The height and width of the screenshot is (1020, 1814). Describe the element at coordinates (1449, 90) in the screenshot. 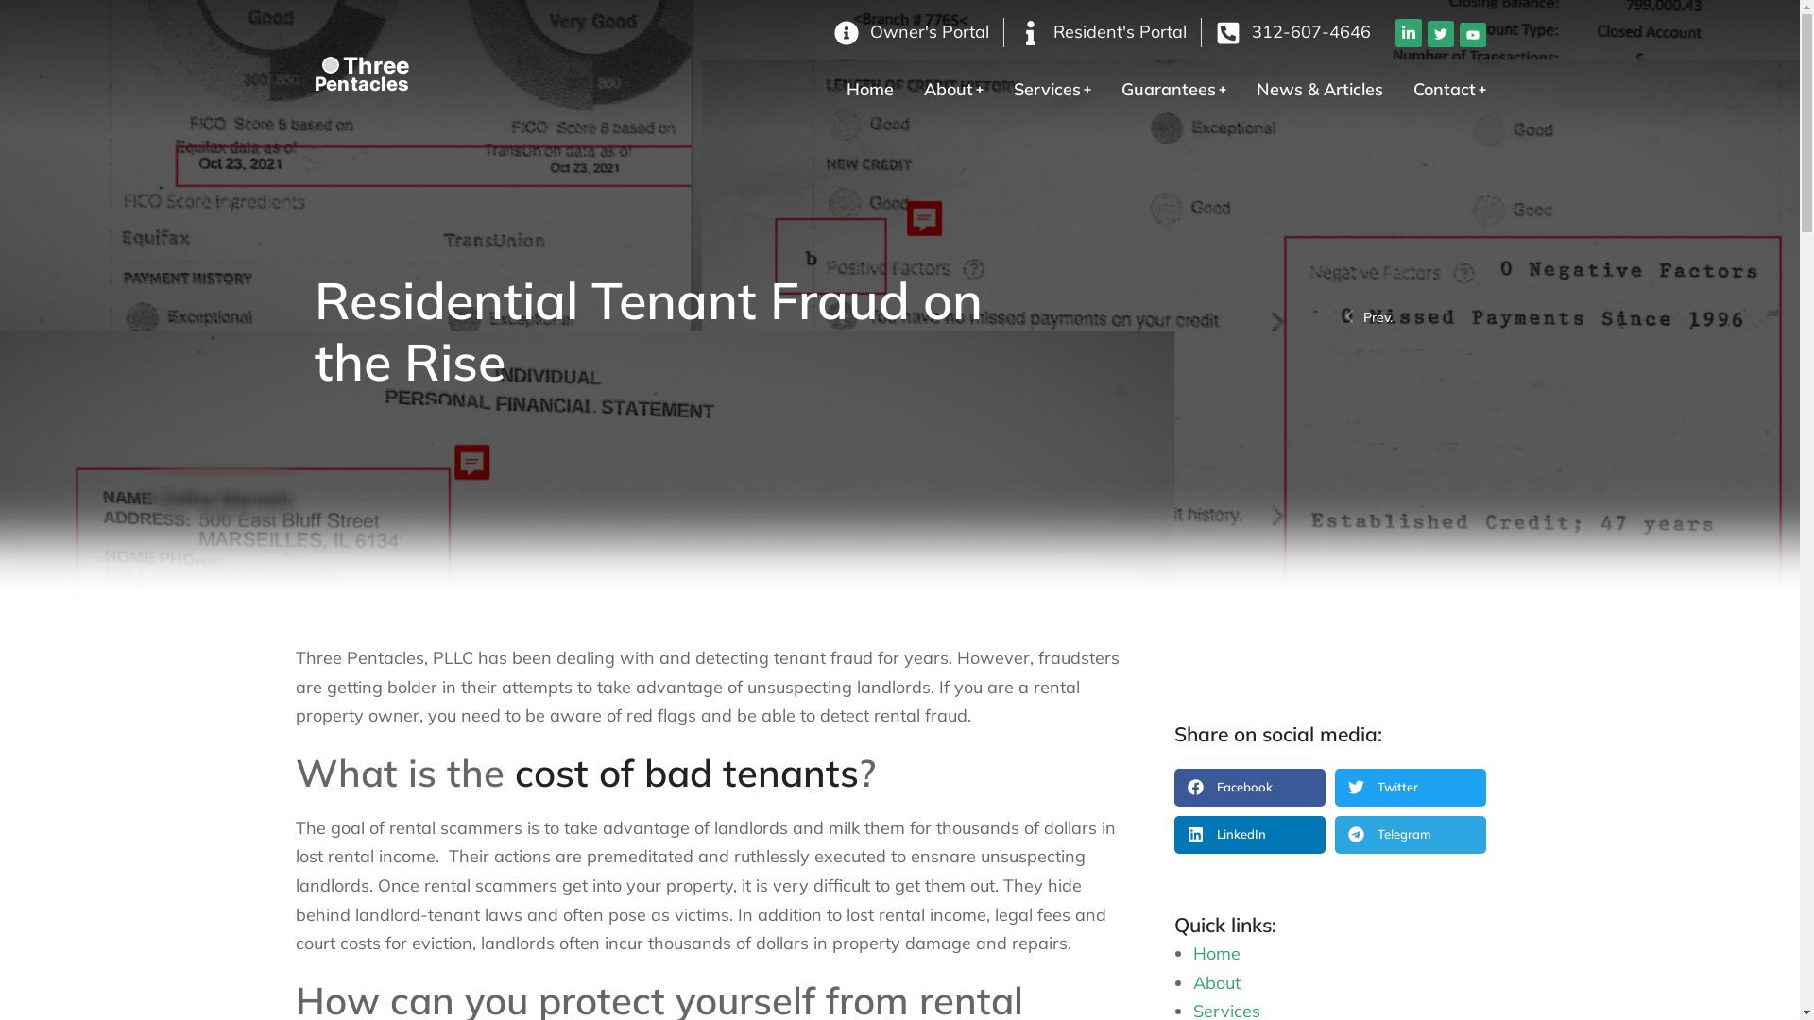

I see `Contact` at that location.